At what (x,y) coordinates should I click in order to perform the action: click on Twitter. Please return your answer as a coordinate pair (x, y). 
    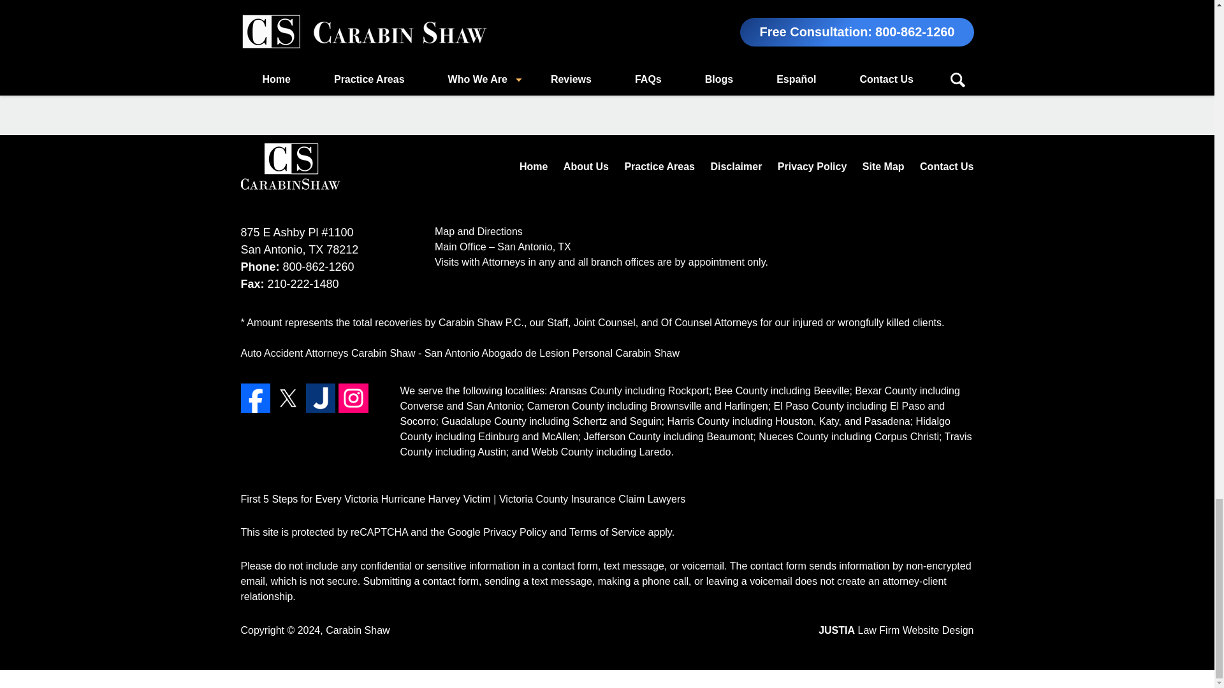
    Looking at the image, I should click on (288, 398).